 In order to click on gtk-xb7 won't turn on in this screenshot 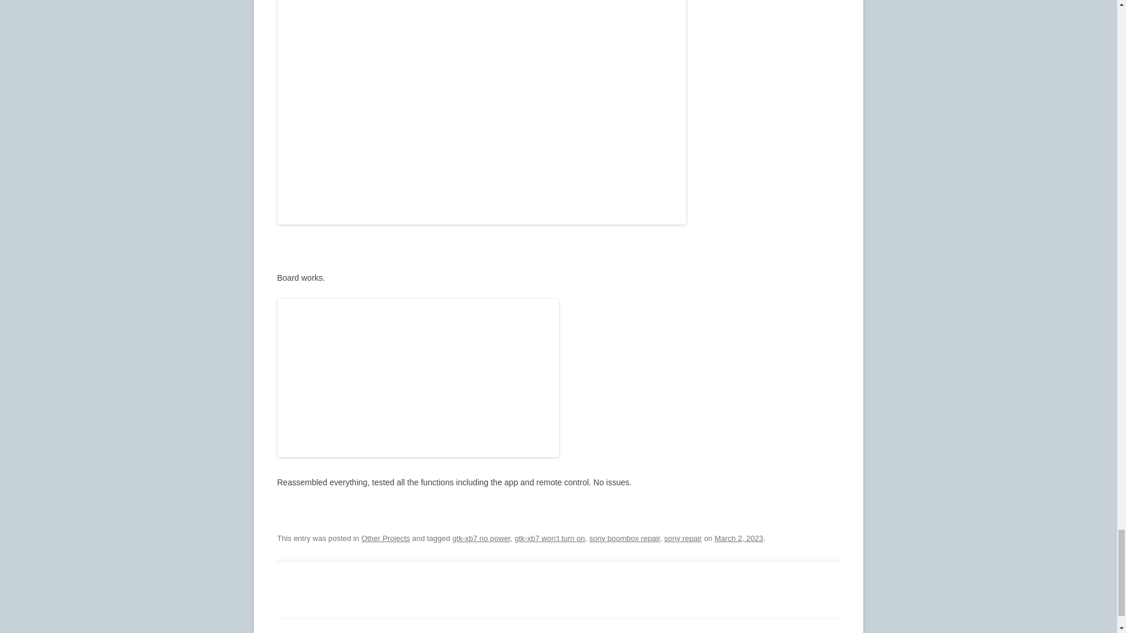, I will do `click(549, 538)`.